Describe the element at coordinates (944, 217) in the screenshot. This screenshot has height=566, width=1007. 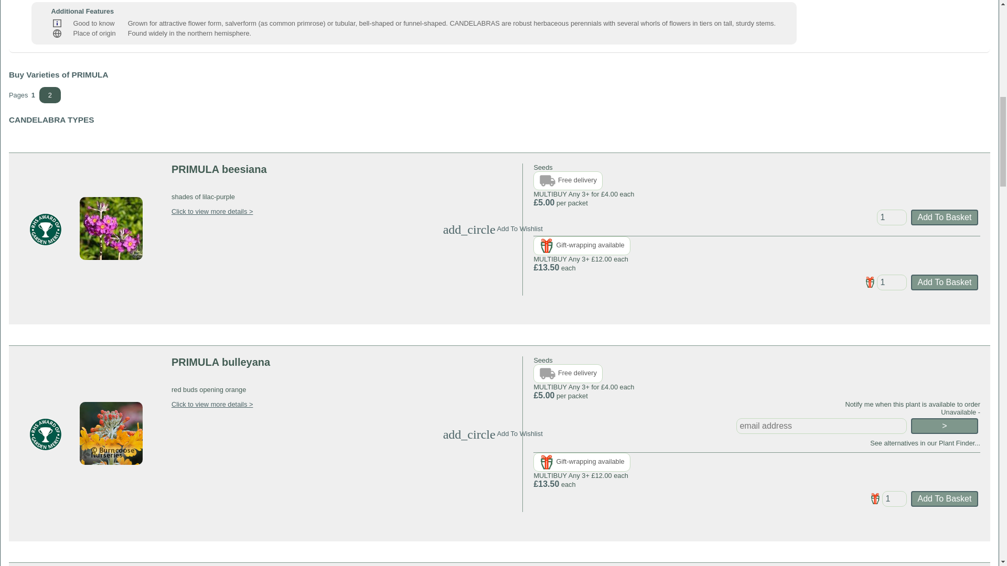
I see `Add To Basket` at that location.